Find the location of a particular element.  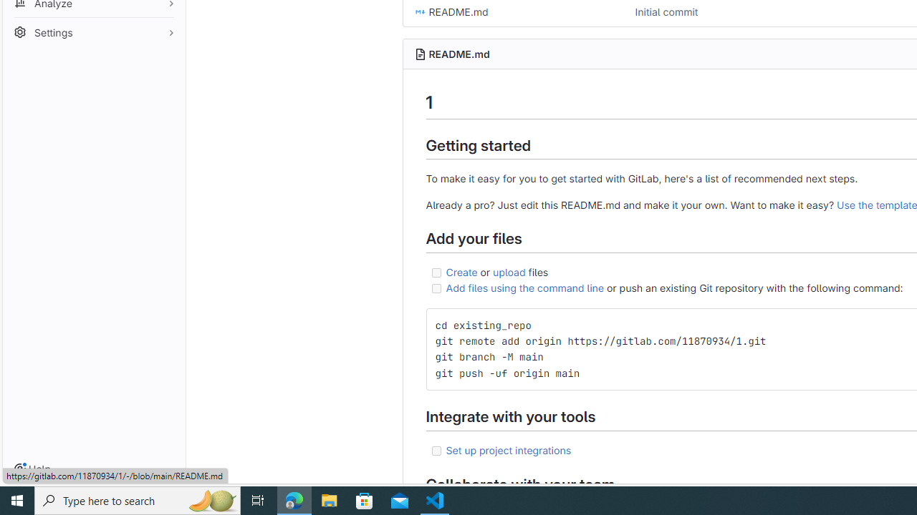

Add files using the command line is located at coordinates (524, 288).